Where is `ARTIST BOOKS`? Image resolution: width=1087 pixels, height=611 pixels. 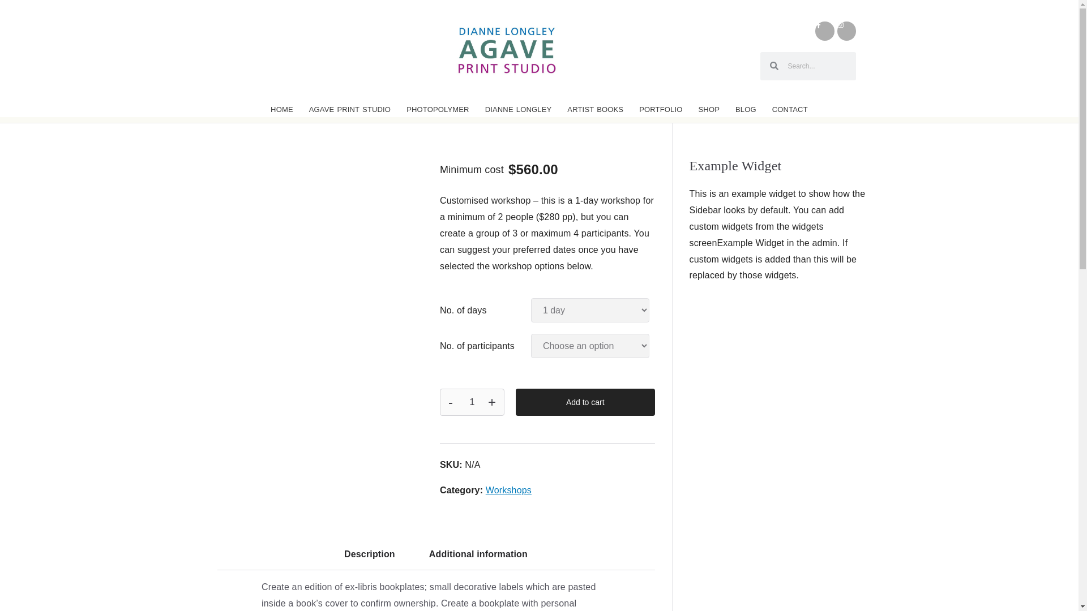
ARTIST BOOKS is located at coordinates (596, 110).